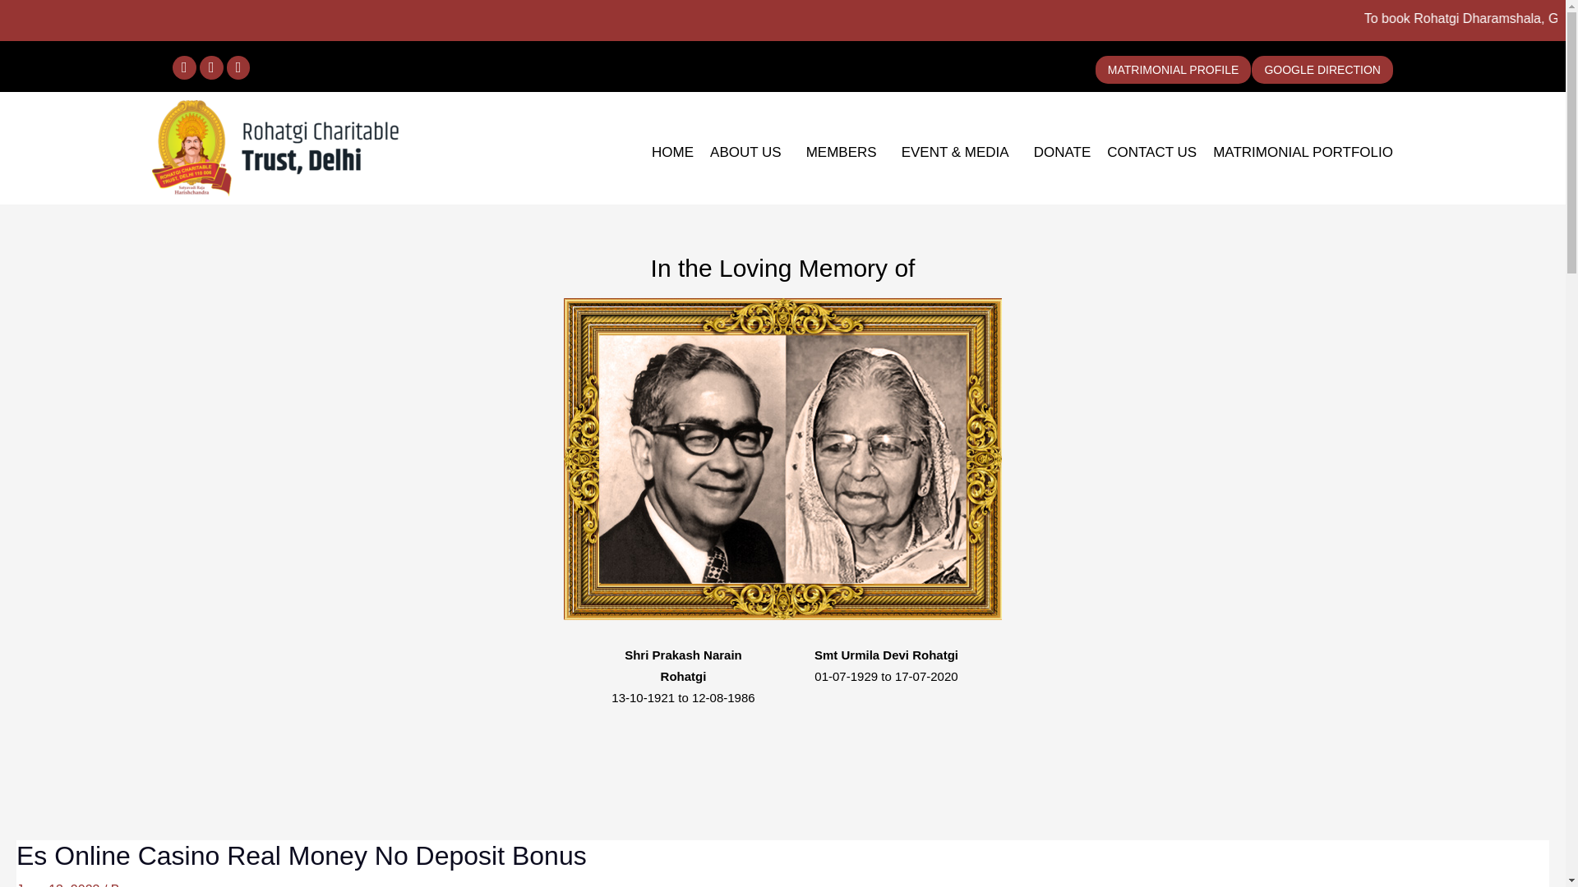  I want to click on HOME, so click(672, 153).